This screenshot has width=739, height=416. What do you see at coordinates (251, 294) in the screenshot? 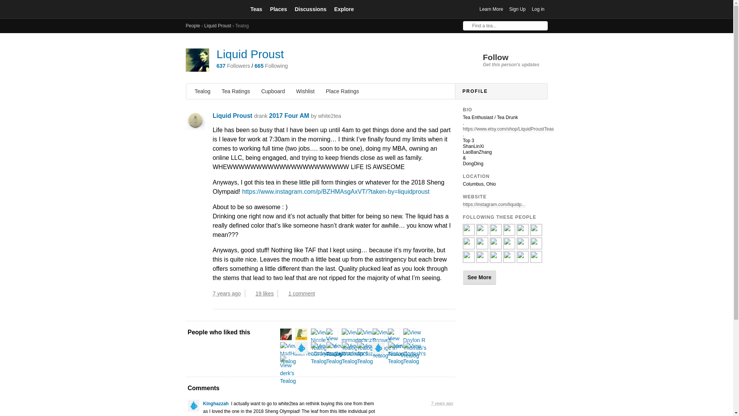
I see `I Like This` at bounding box center [251, 294].